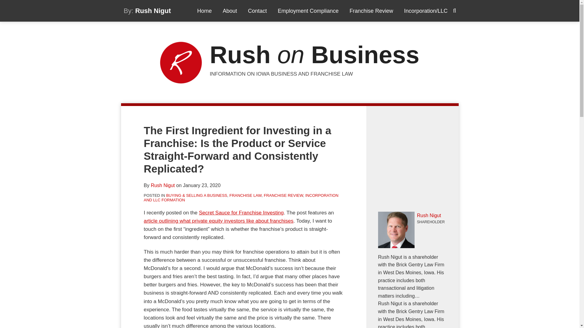  Describe the element at coordinates (162, 185) in the screenshot. I see `Rush Nigut` at that location.